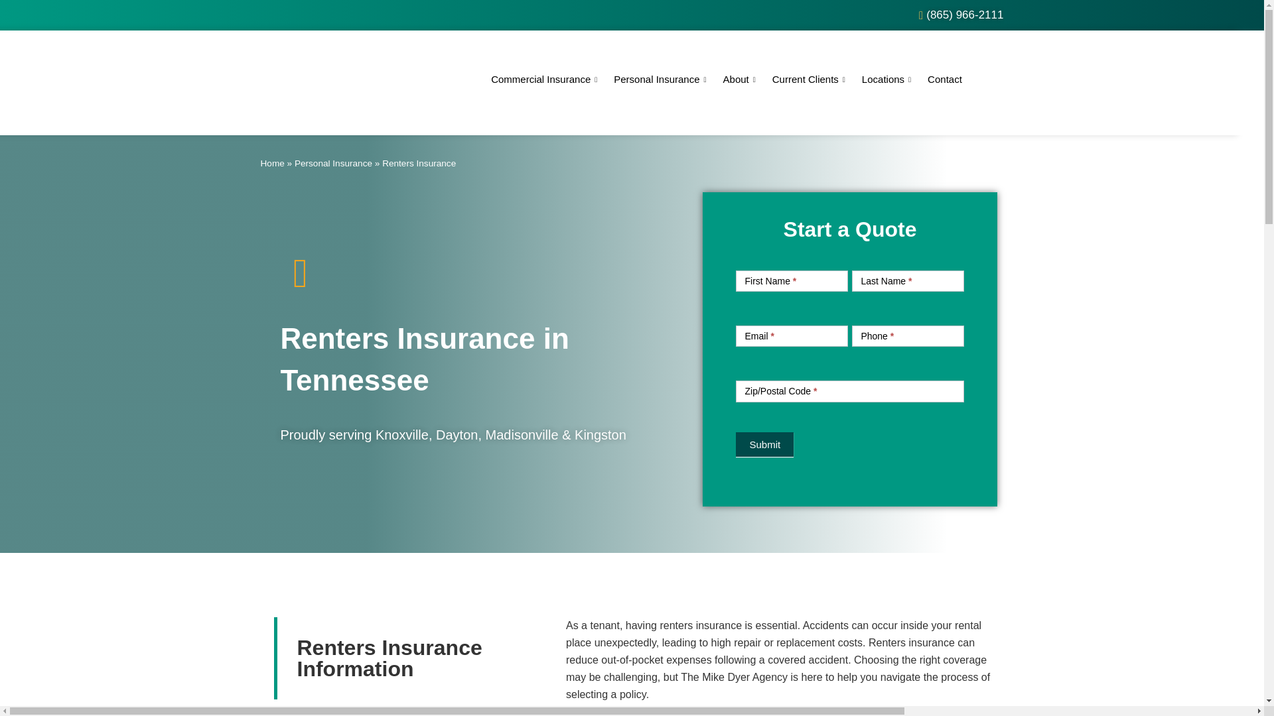 The height and width of the screenshot is (716, 1274). What do you see at coordinates (545, 79) in the screenshot?
I see `Commercial Insurance` at bounding box center [545, 79].